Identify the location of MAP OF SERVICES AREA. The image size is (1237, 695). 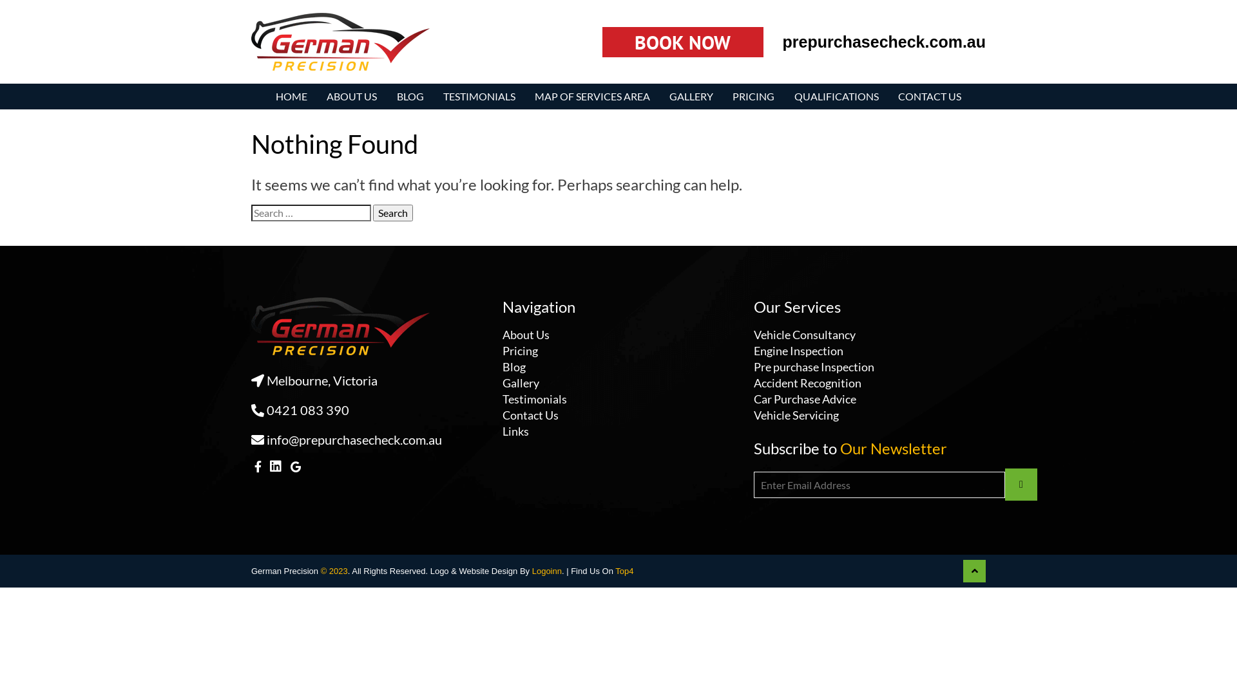
(592, 97).